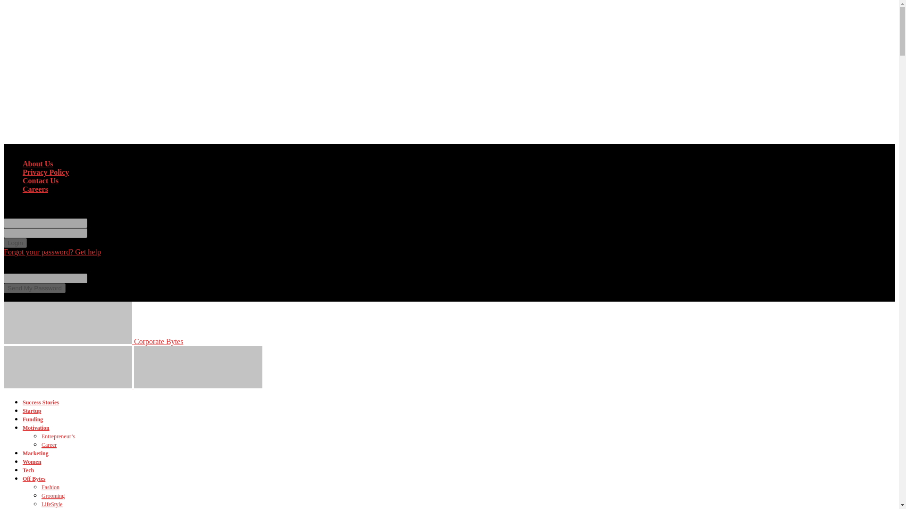 The image size is (906, 509). What do you see at coordinates (49, 445) in the screenshot?
I see `Career` at bounding box center [49, 445].